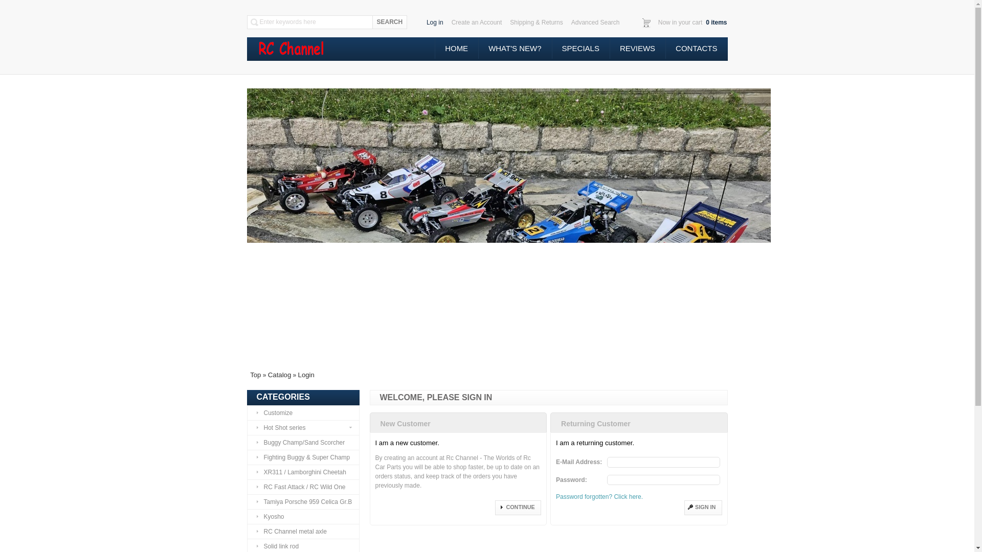  I want to click on Tamiya Porsche 959 Celica Gr.B, so click(303, 501).